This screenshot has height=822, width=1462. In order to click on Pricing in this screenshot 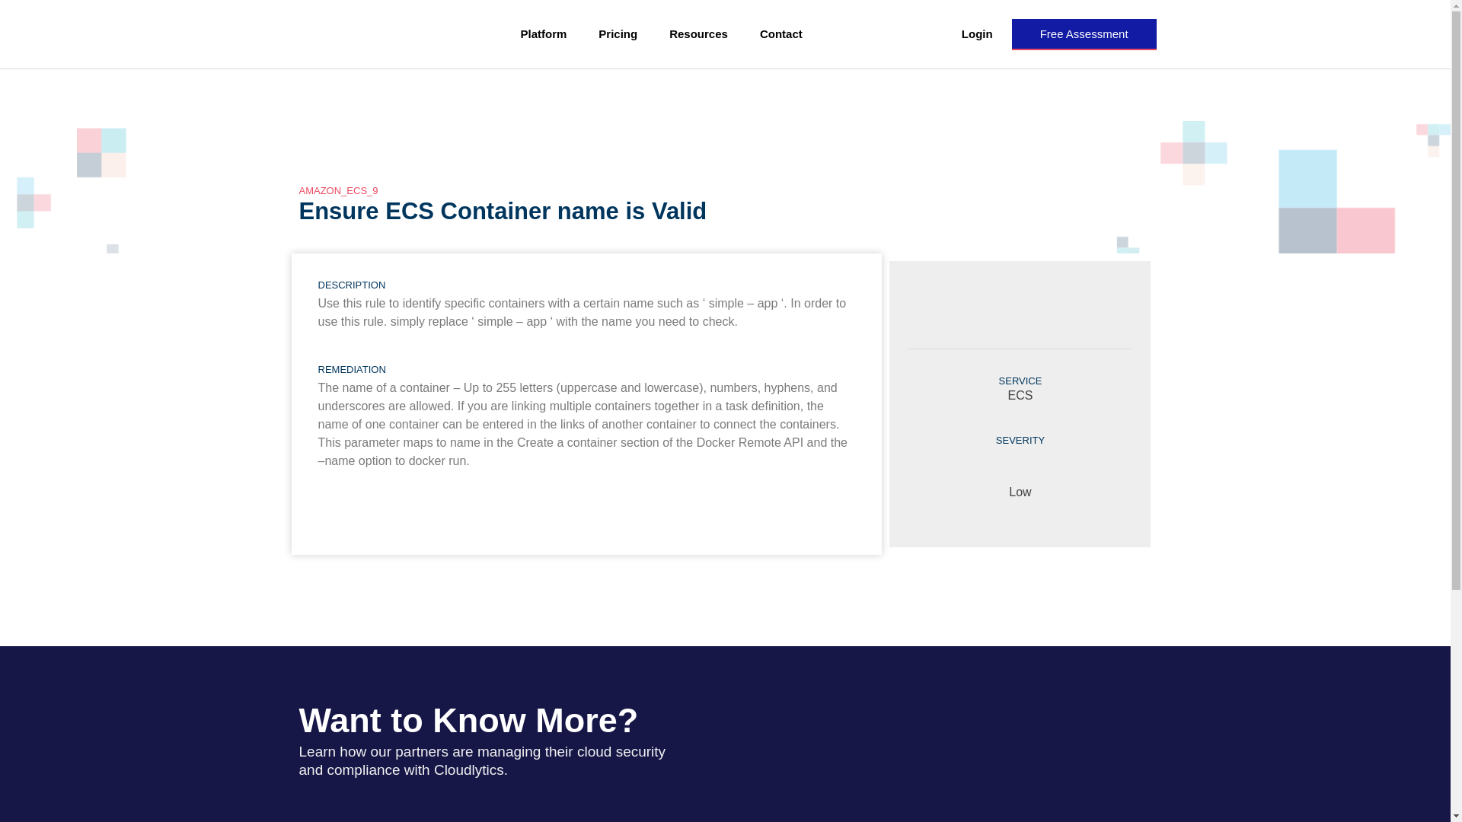, I will do `click(618, 33)`.